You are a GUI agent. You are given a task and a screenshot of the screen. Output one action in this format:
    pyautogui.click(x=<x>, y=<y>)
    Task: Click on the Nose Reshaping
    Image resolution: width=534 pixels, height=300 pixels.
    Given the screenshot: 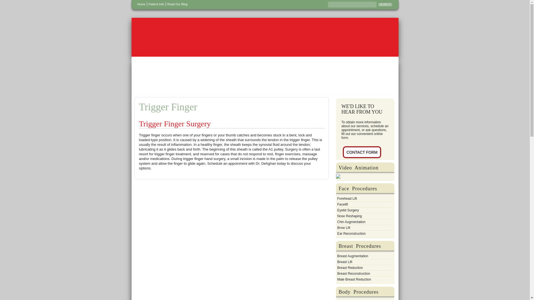 What is the action you would take?
    pyautogui.click(x=349, y=216)
    